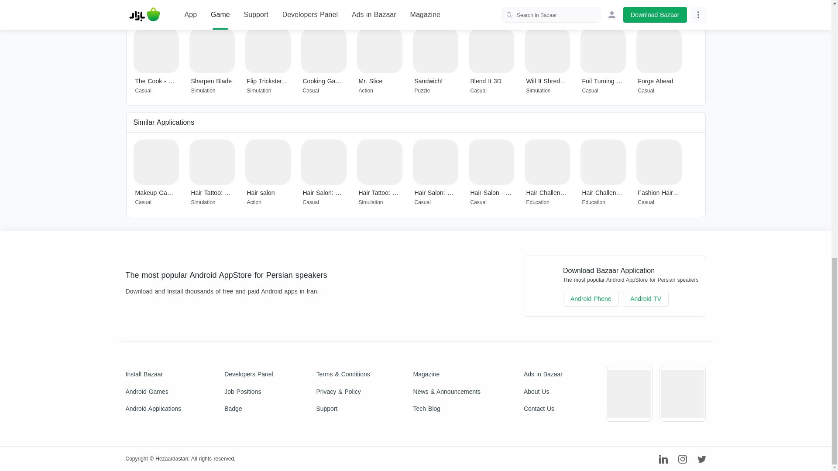 The image size is (838, 471). Describe the element at coordinates (154, 374) in the screenshot. I see `Install Bazaar` at that location.